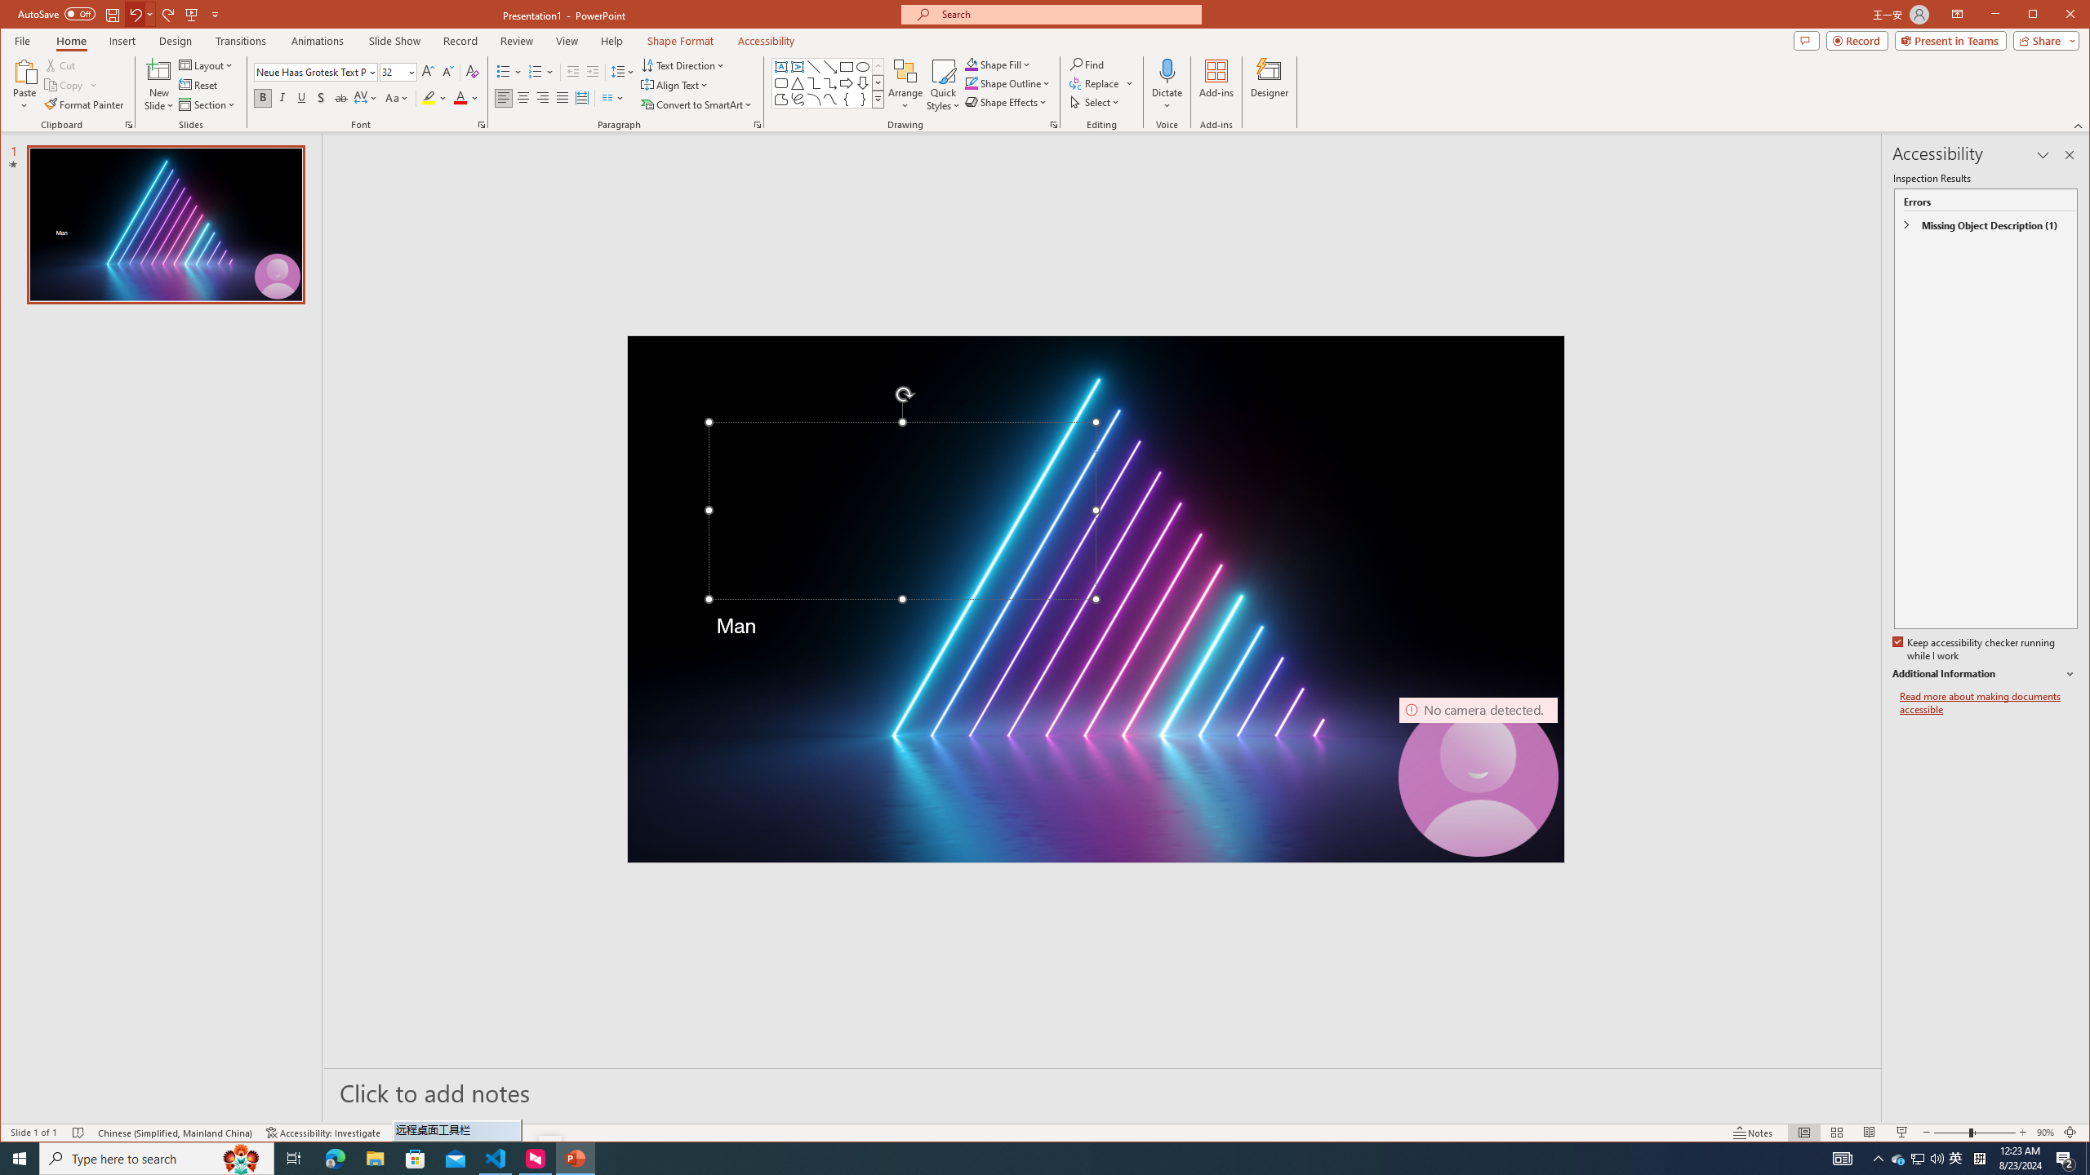  Describe the element at coordinates (863, 67) in the screenshot. I see `Oval` at that location.